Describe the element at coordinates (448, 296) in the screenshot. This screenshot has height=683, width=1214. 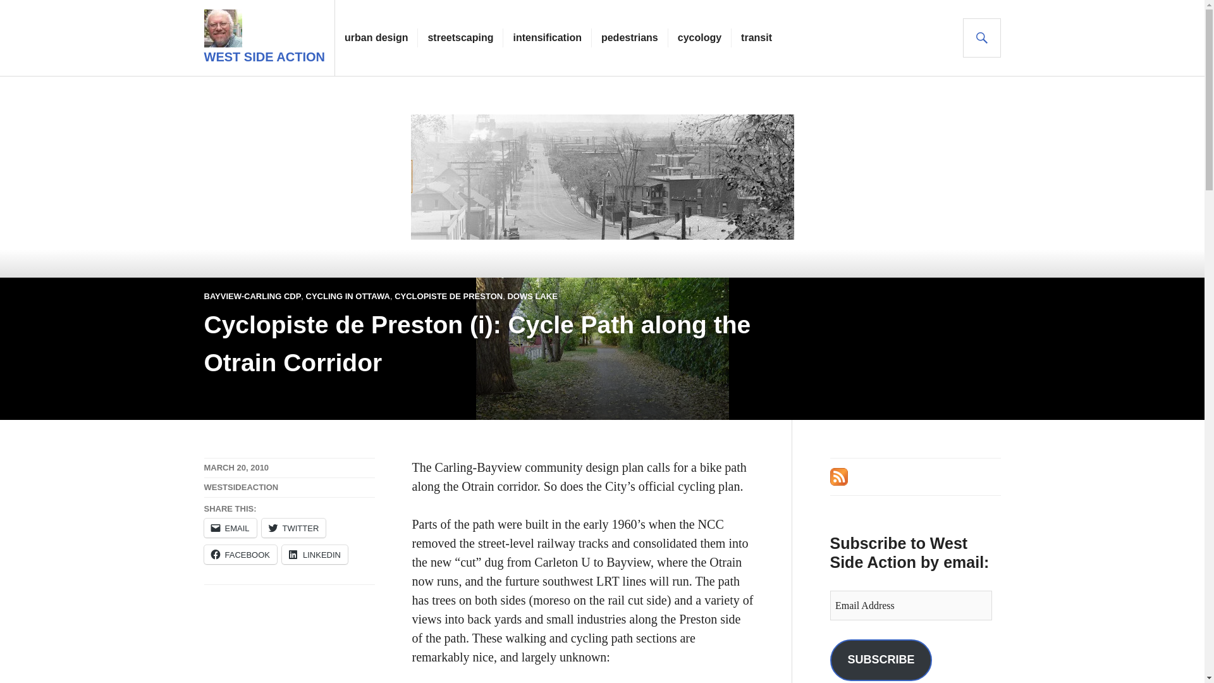
I see `CYCLOPISTE DE PRESTON` at that location.